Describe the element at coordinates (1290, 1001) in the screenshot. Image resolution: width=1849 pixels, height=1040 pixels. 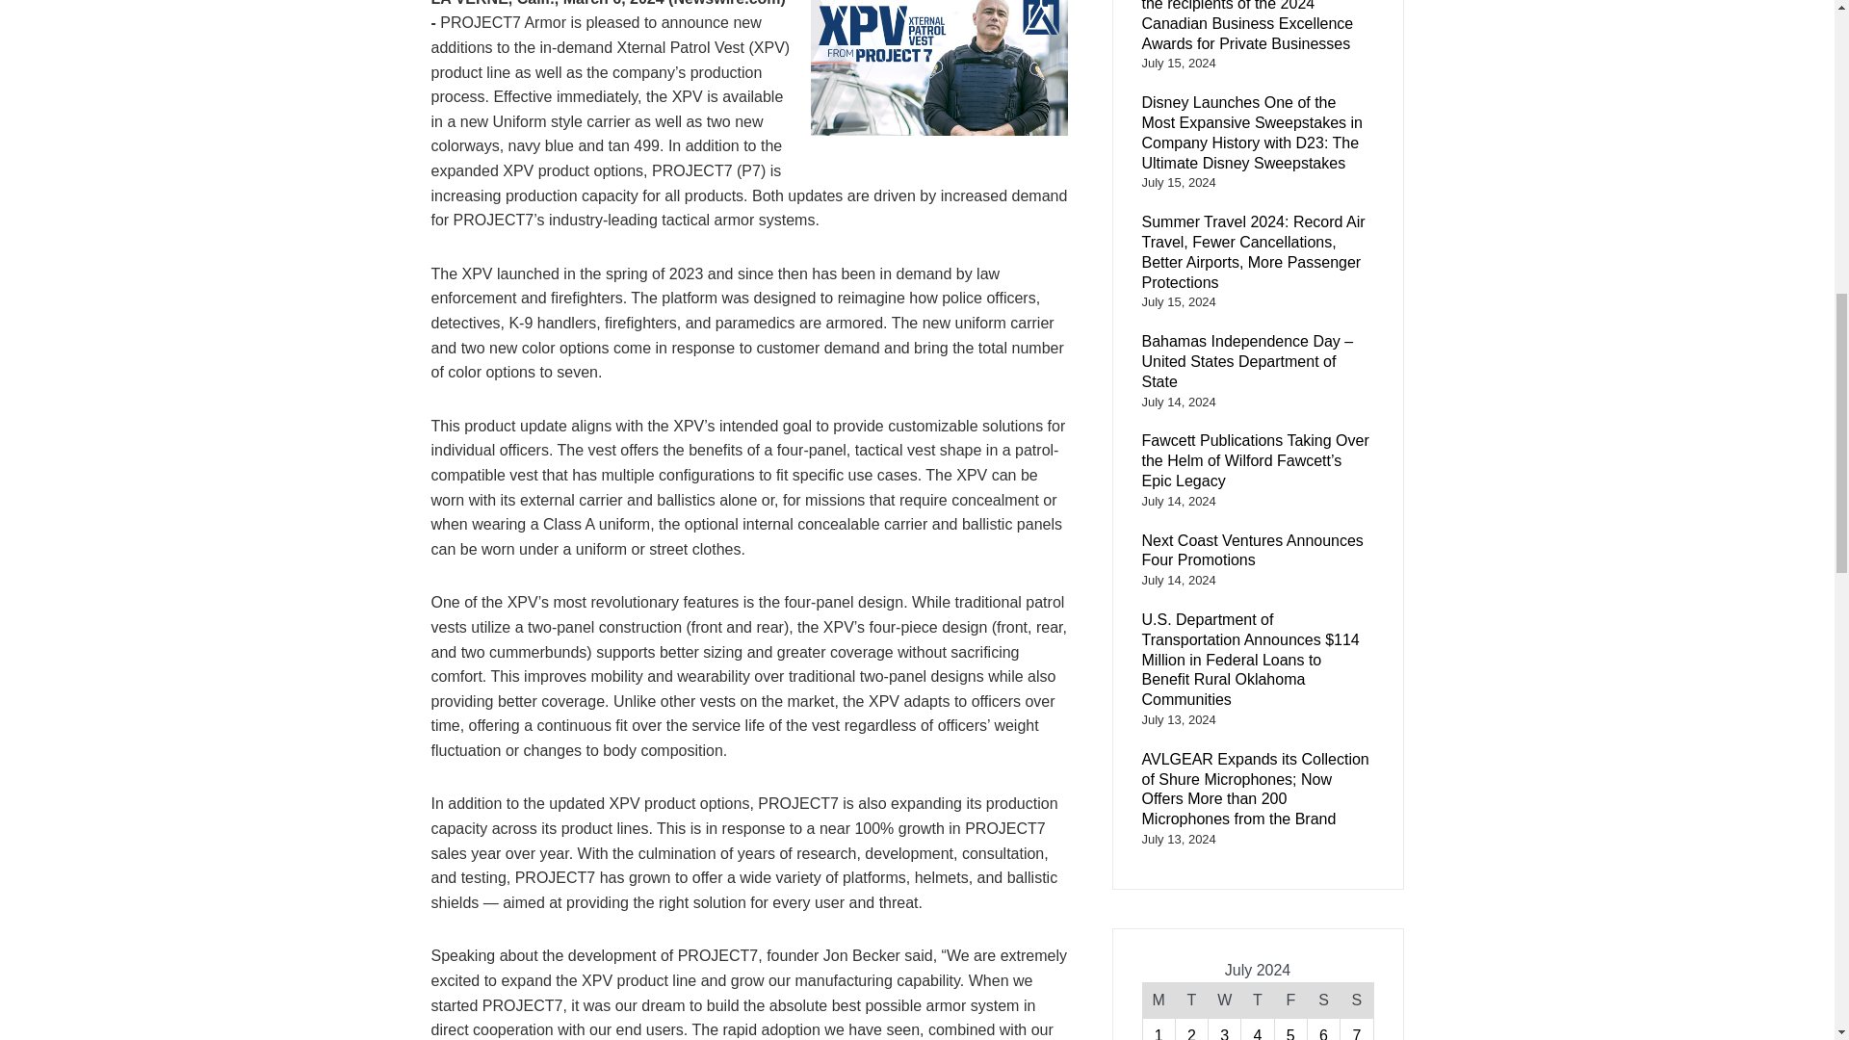
I see `Friday` at that location.